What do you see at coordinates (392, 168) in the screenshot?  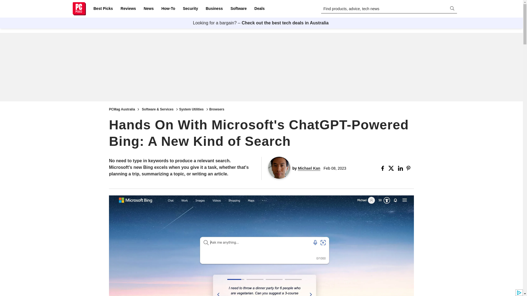 I see `Share this Story on X` at bounding box center [392, 168].